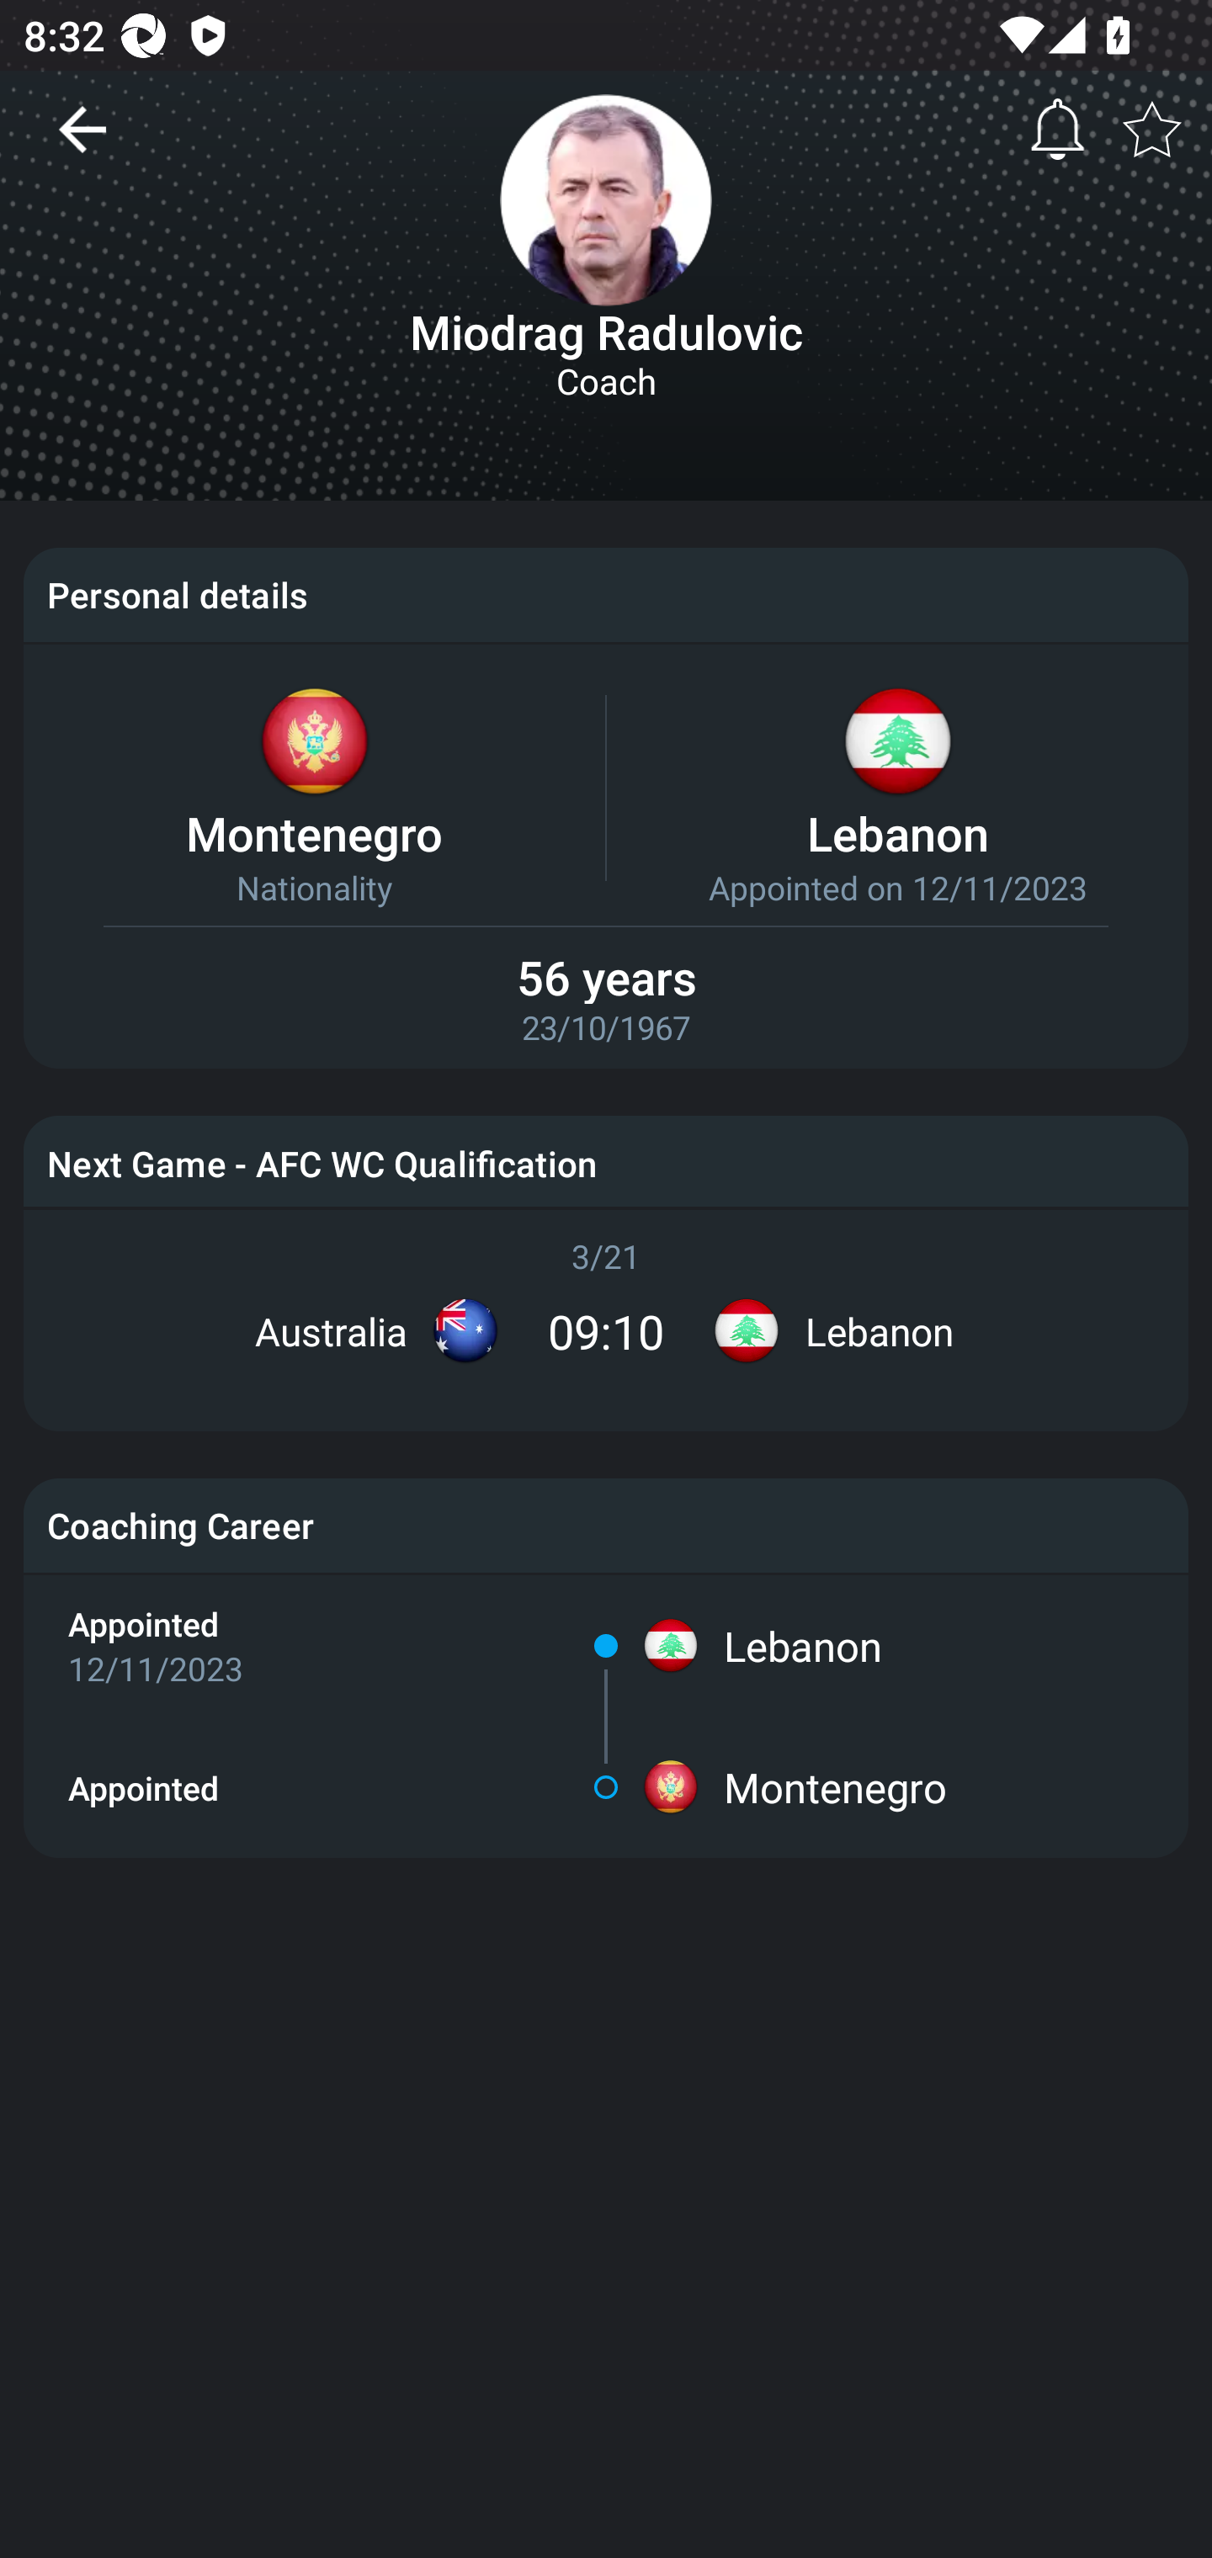 The image size is (1212, 2558). What do you see at coordinates (606, 594) in the screenshot?
I see `Personal details` at bounding box center [606, 594].